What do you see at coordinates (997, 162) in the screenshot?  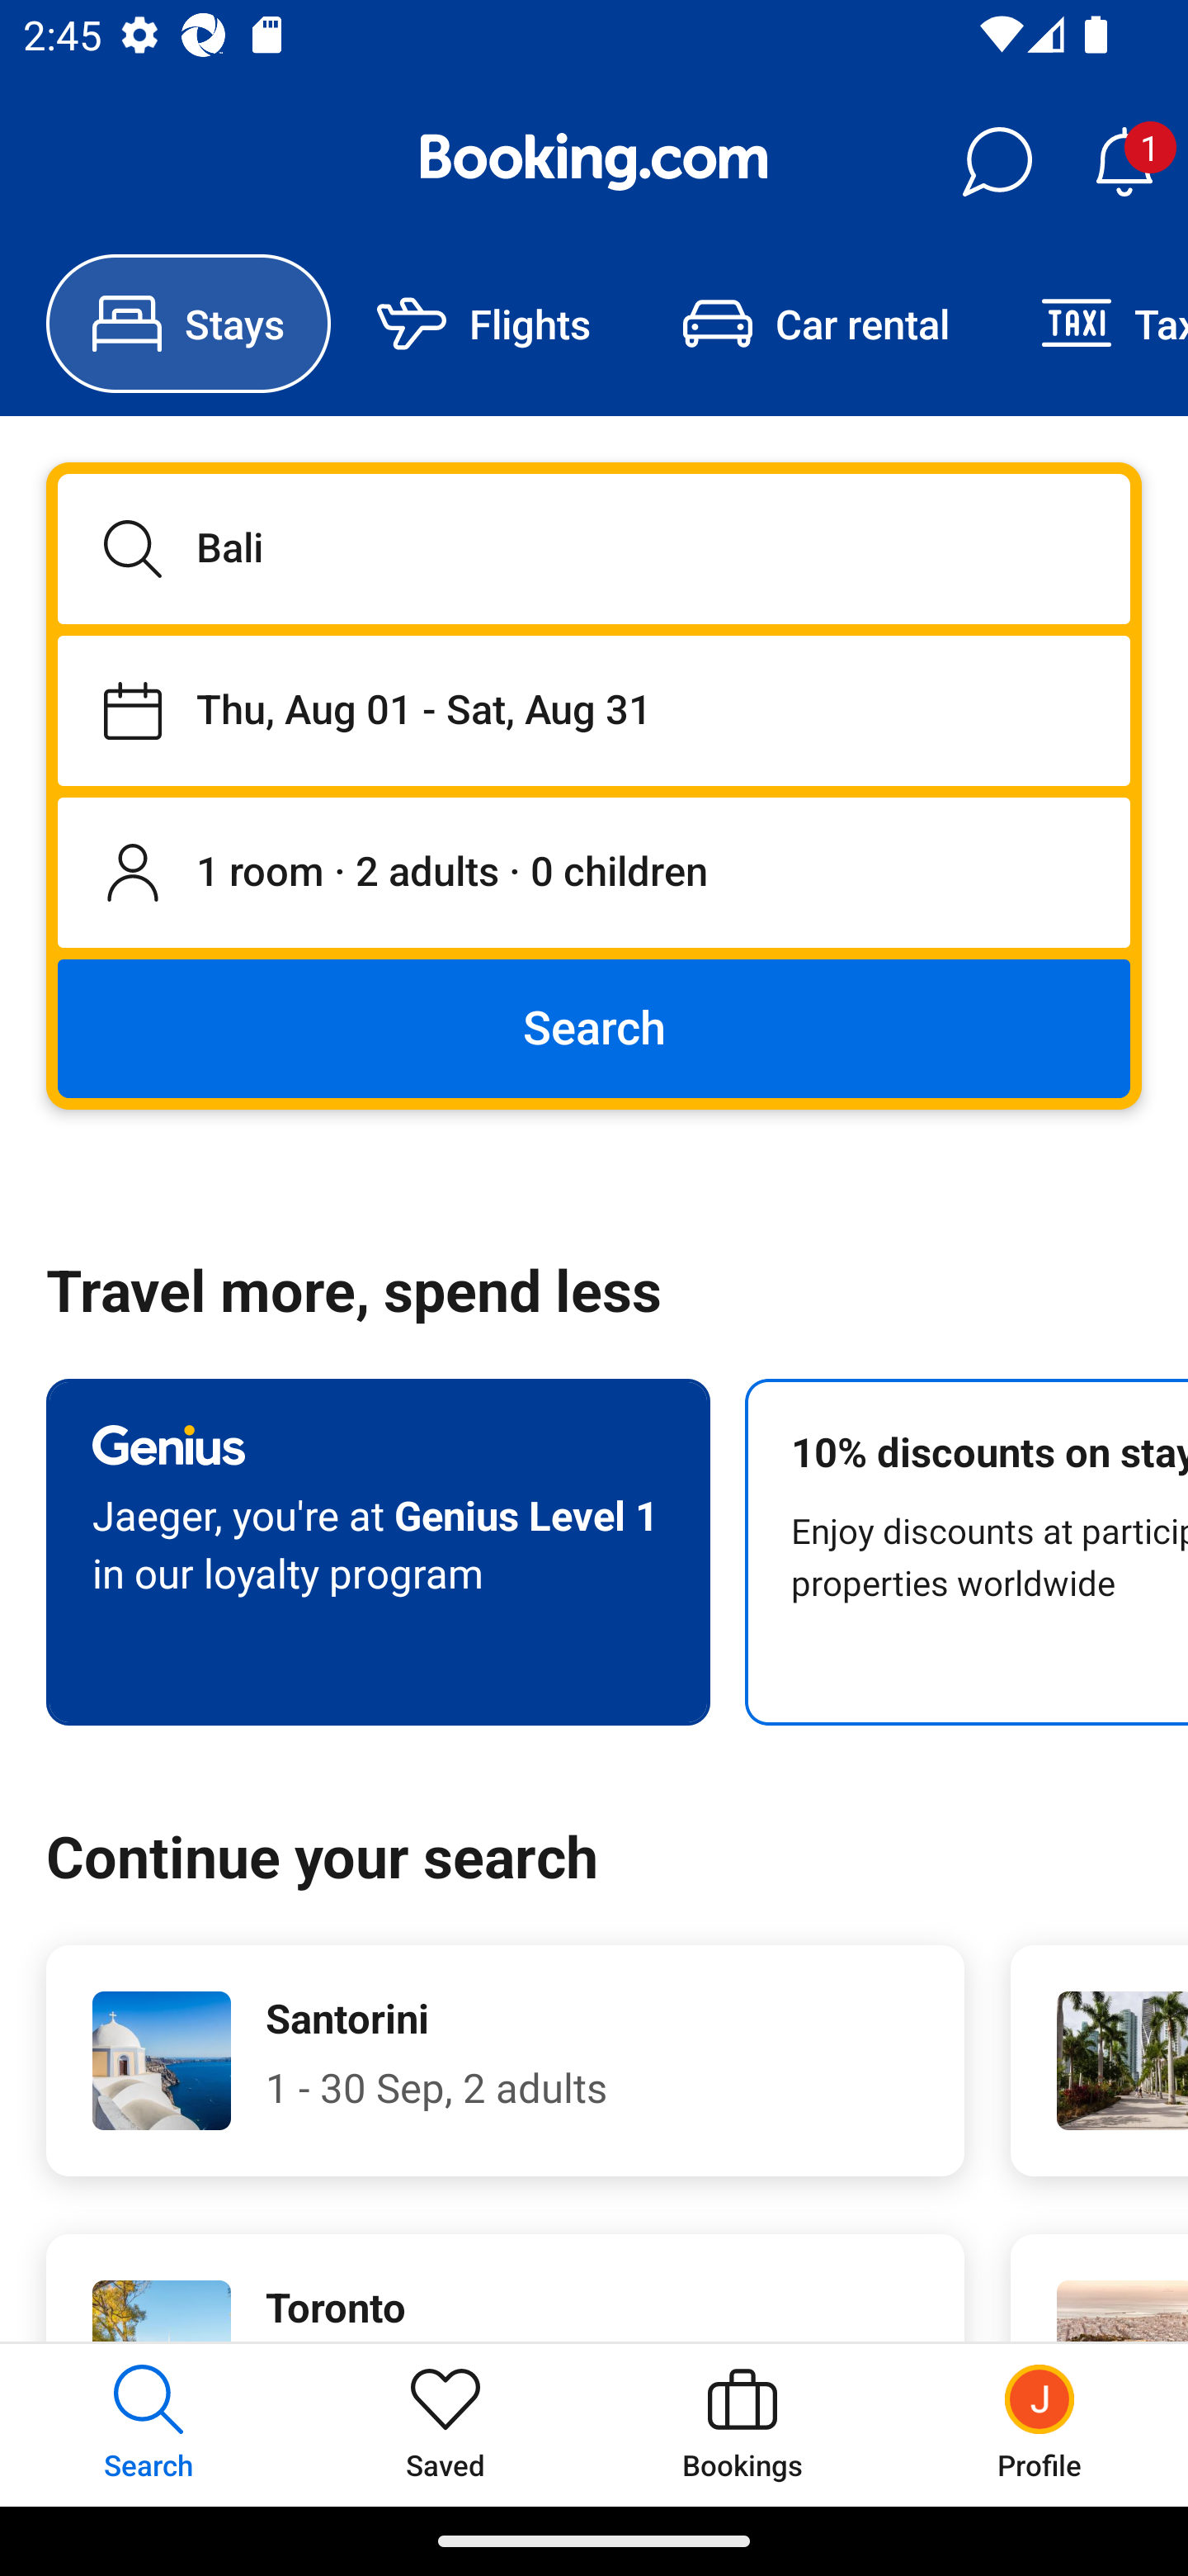 I see `Messages` at bounding box center [997, 162].